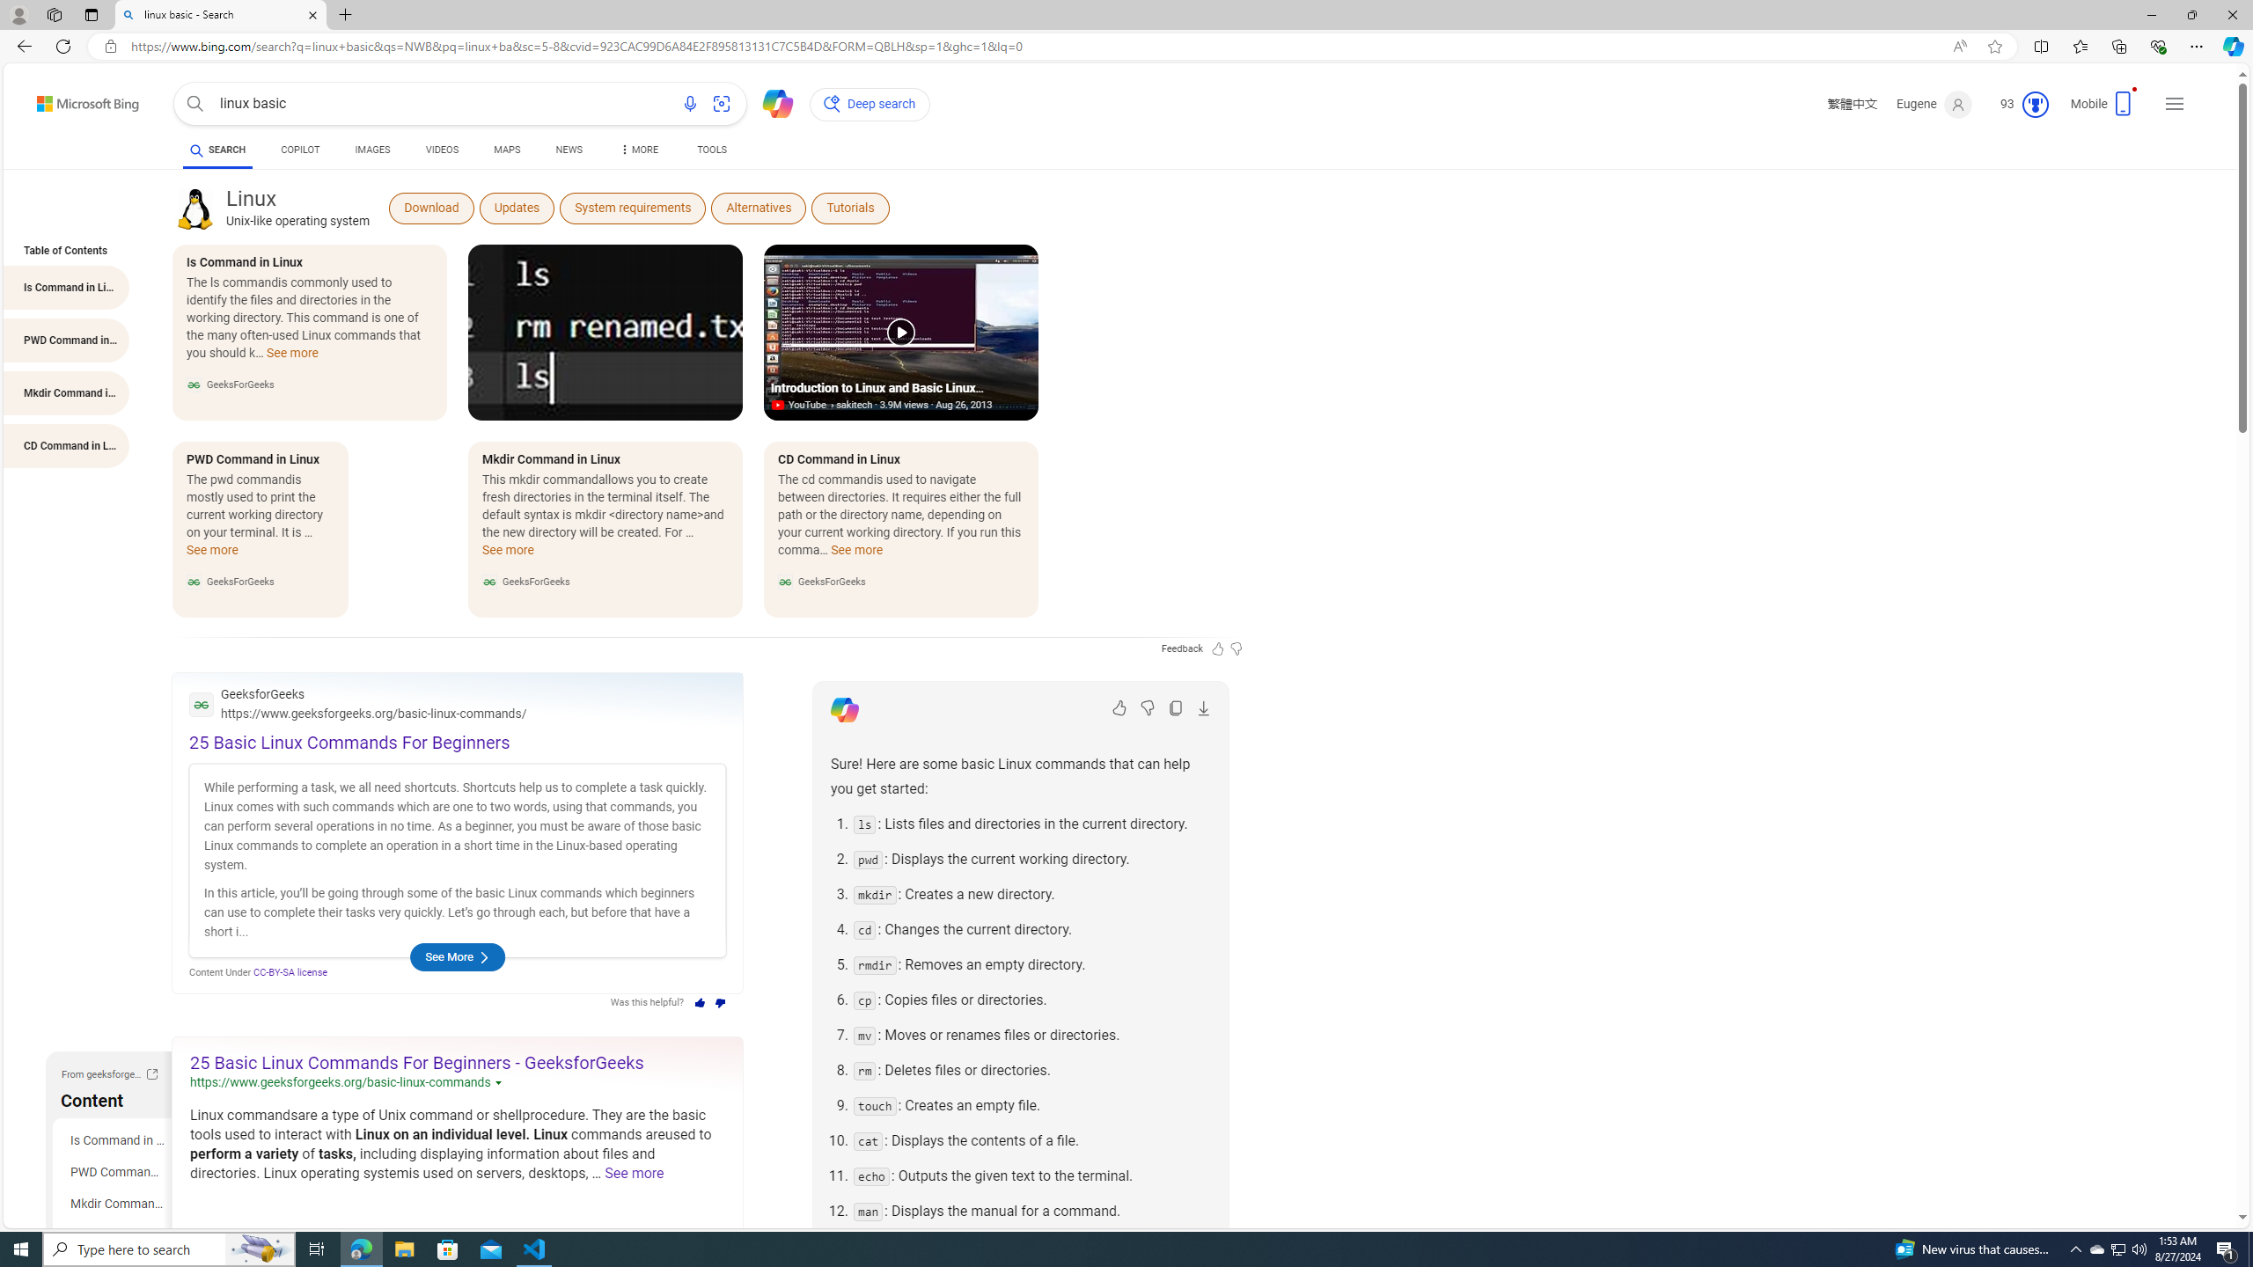  I want to click on System requirements, so click(632, 208).